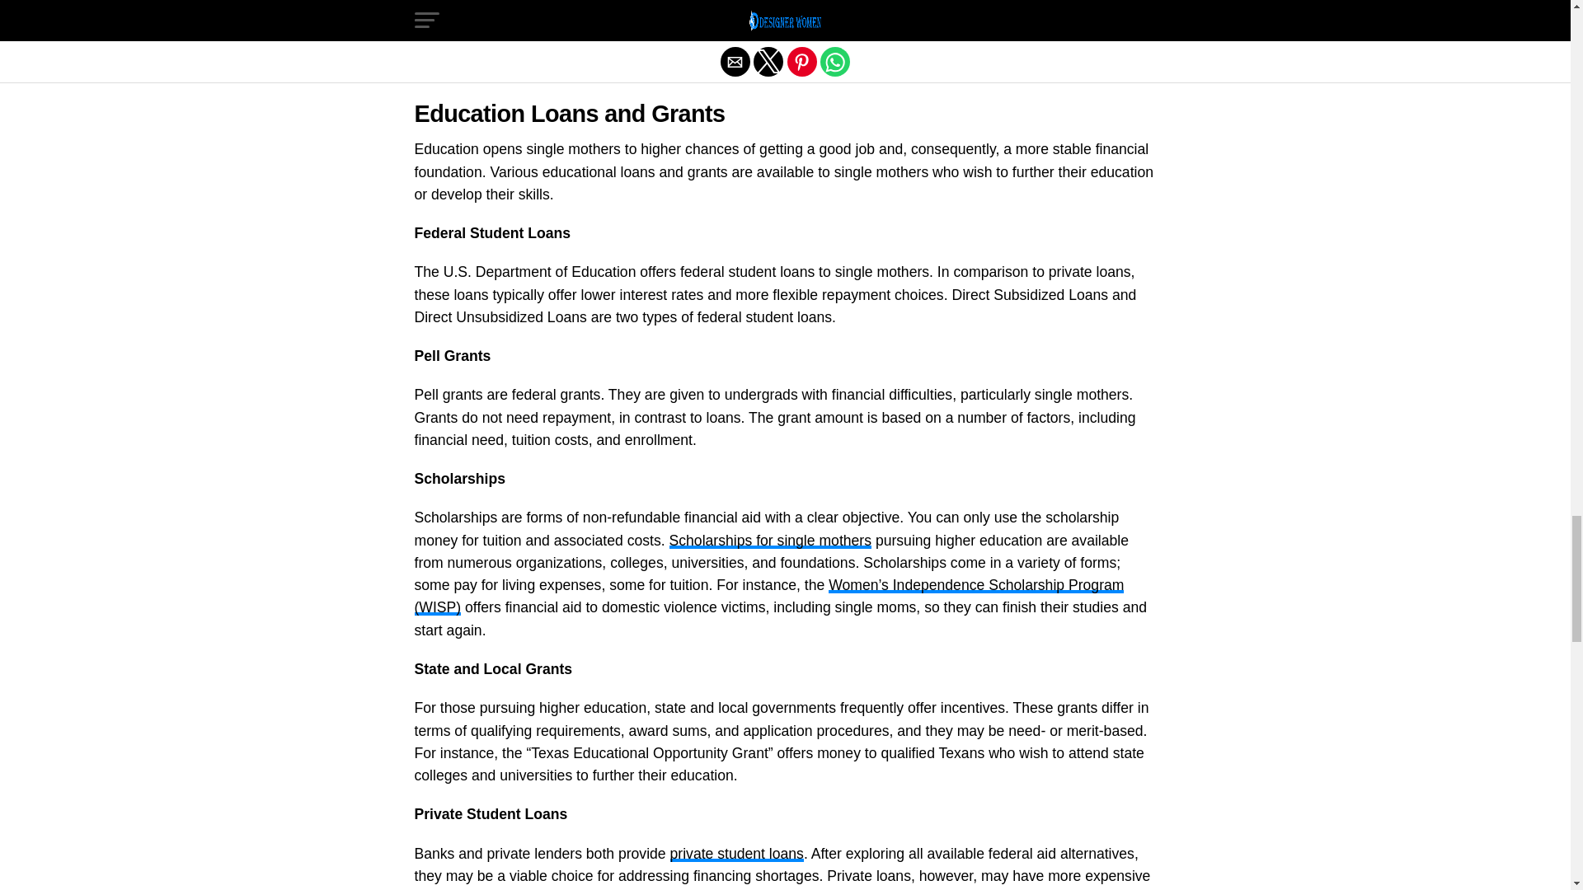 This screenshot has width=1583, height=890. I want to click on Scholarships for single mothers, so click(770, 541).